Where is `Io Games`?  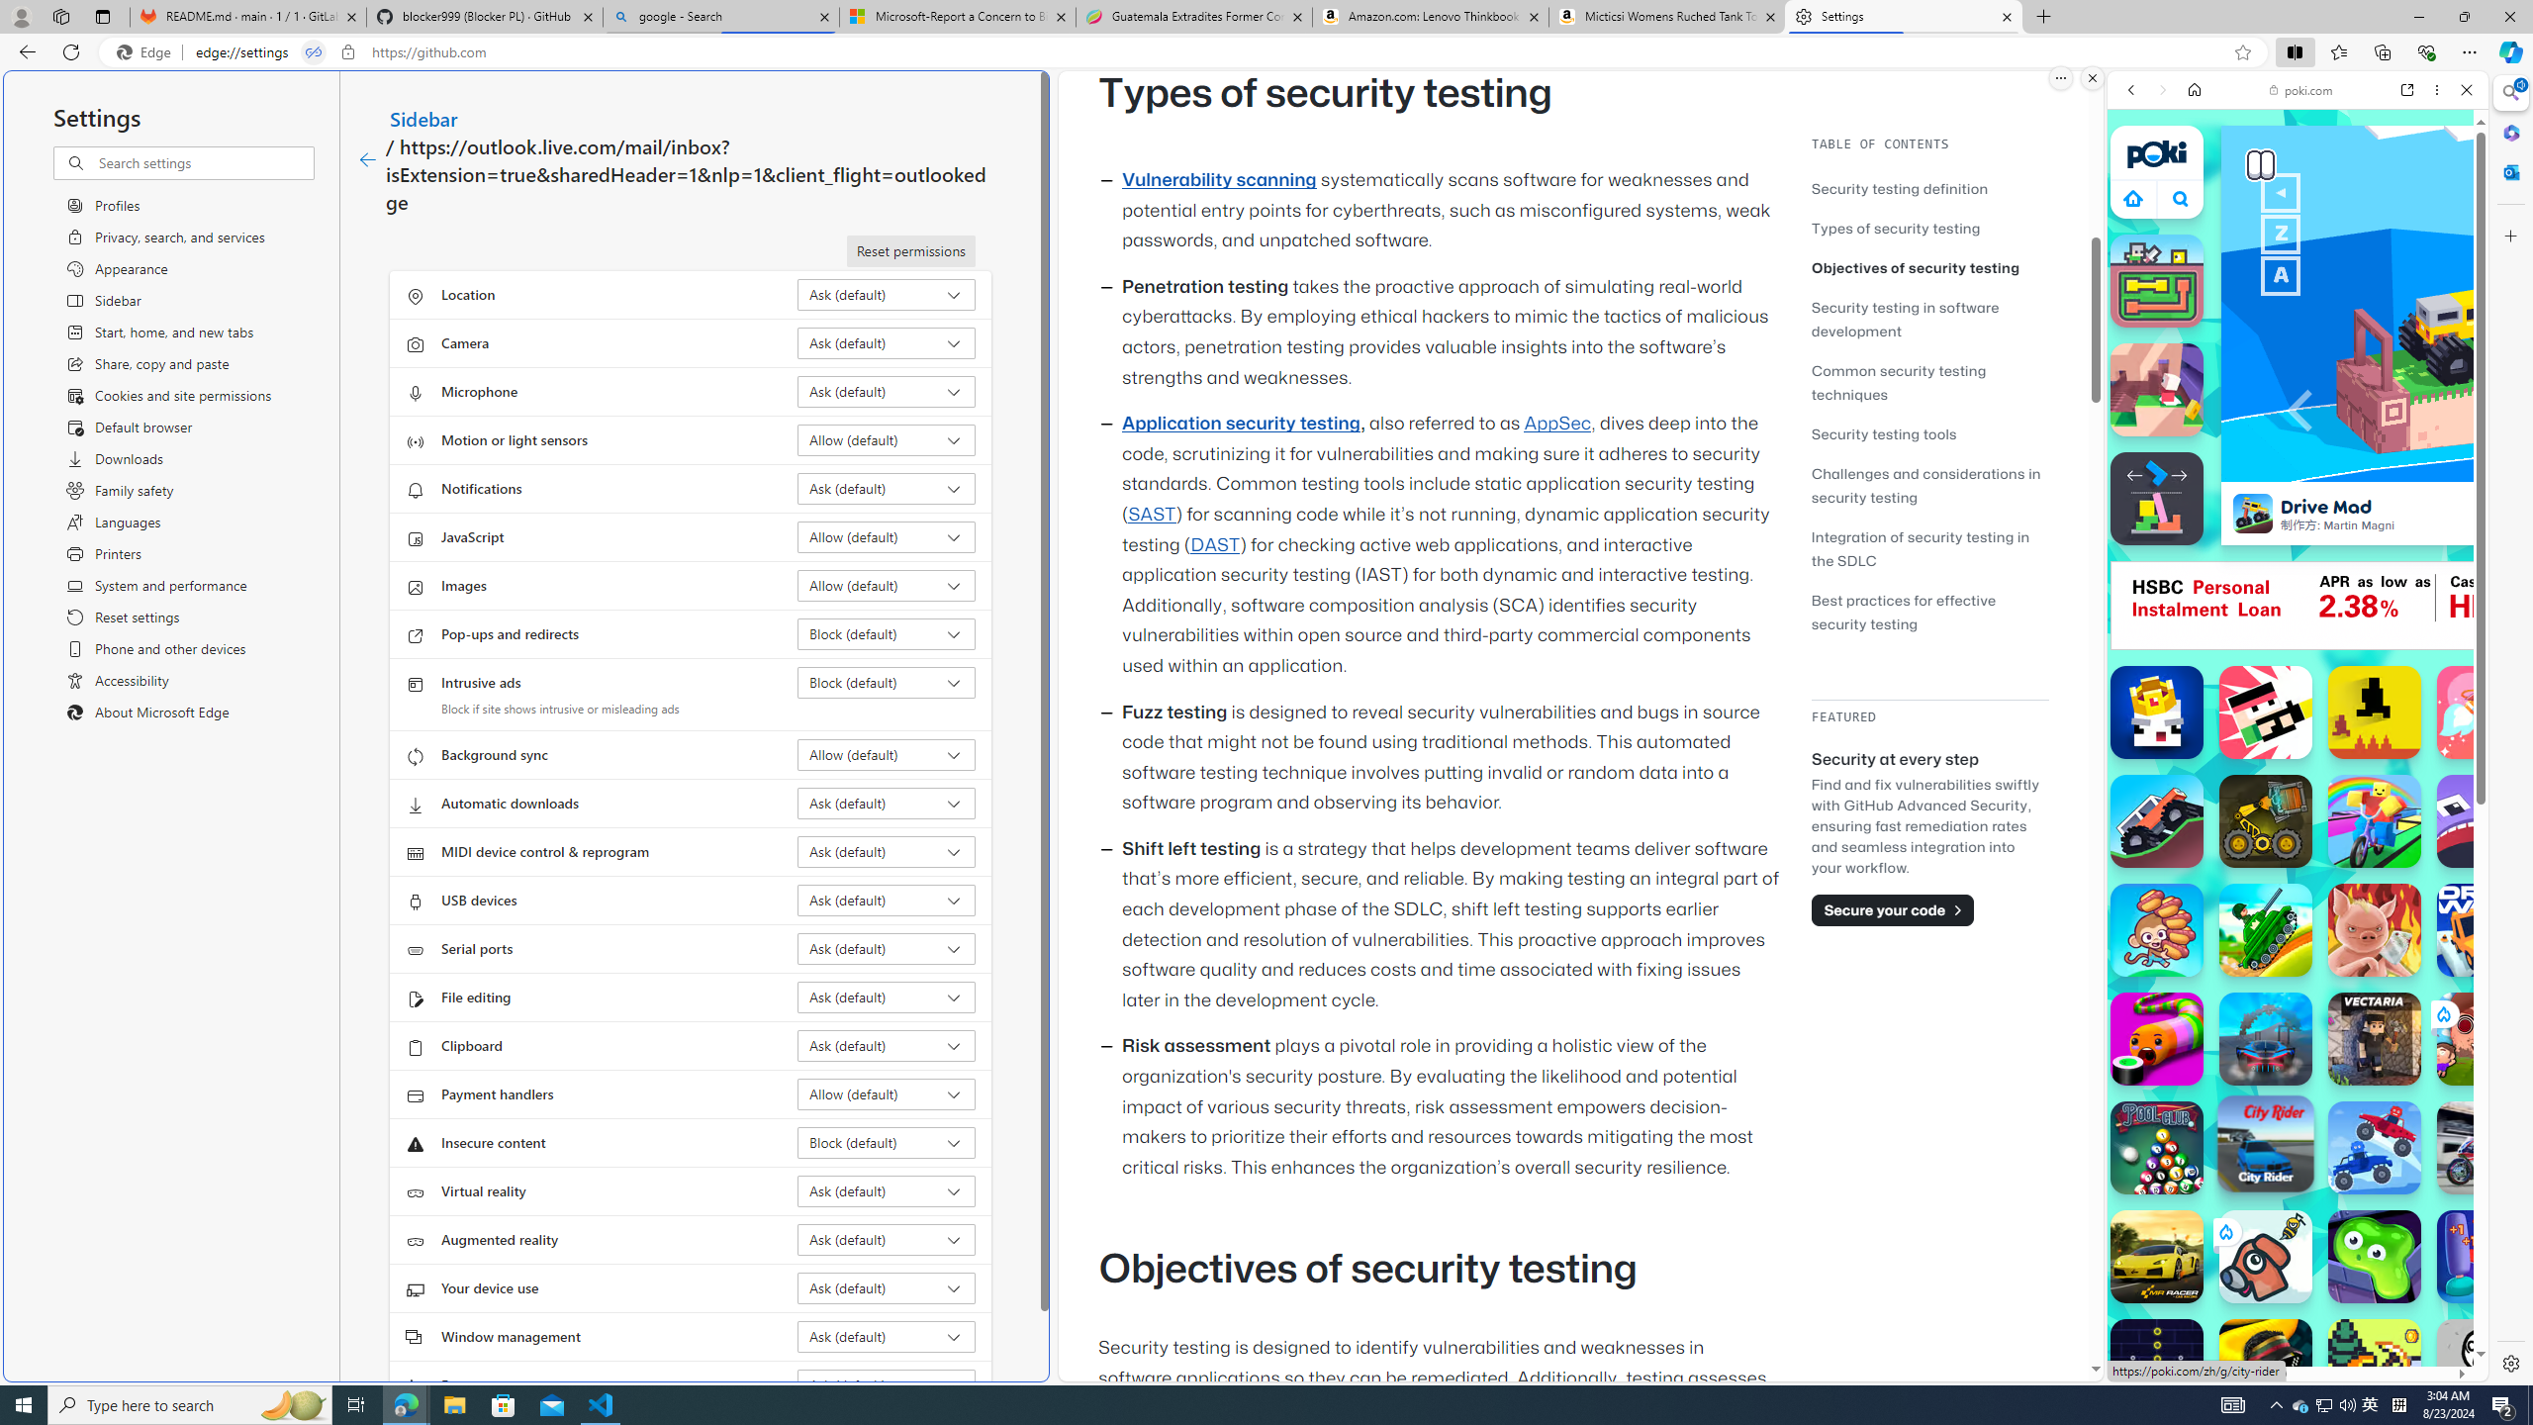 Io Games is located at coordinates (2298, 612).